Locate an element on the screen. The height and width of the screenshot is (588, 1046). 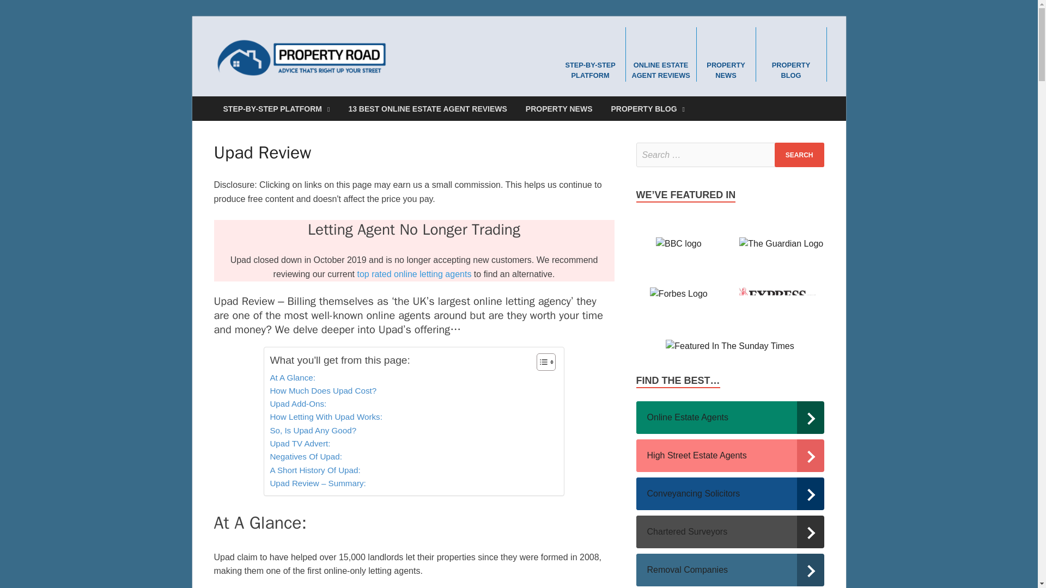
How Letting With Upad Works: is located at coordinates (326, 416).